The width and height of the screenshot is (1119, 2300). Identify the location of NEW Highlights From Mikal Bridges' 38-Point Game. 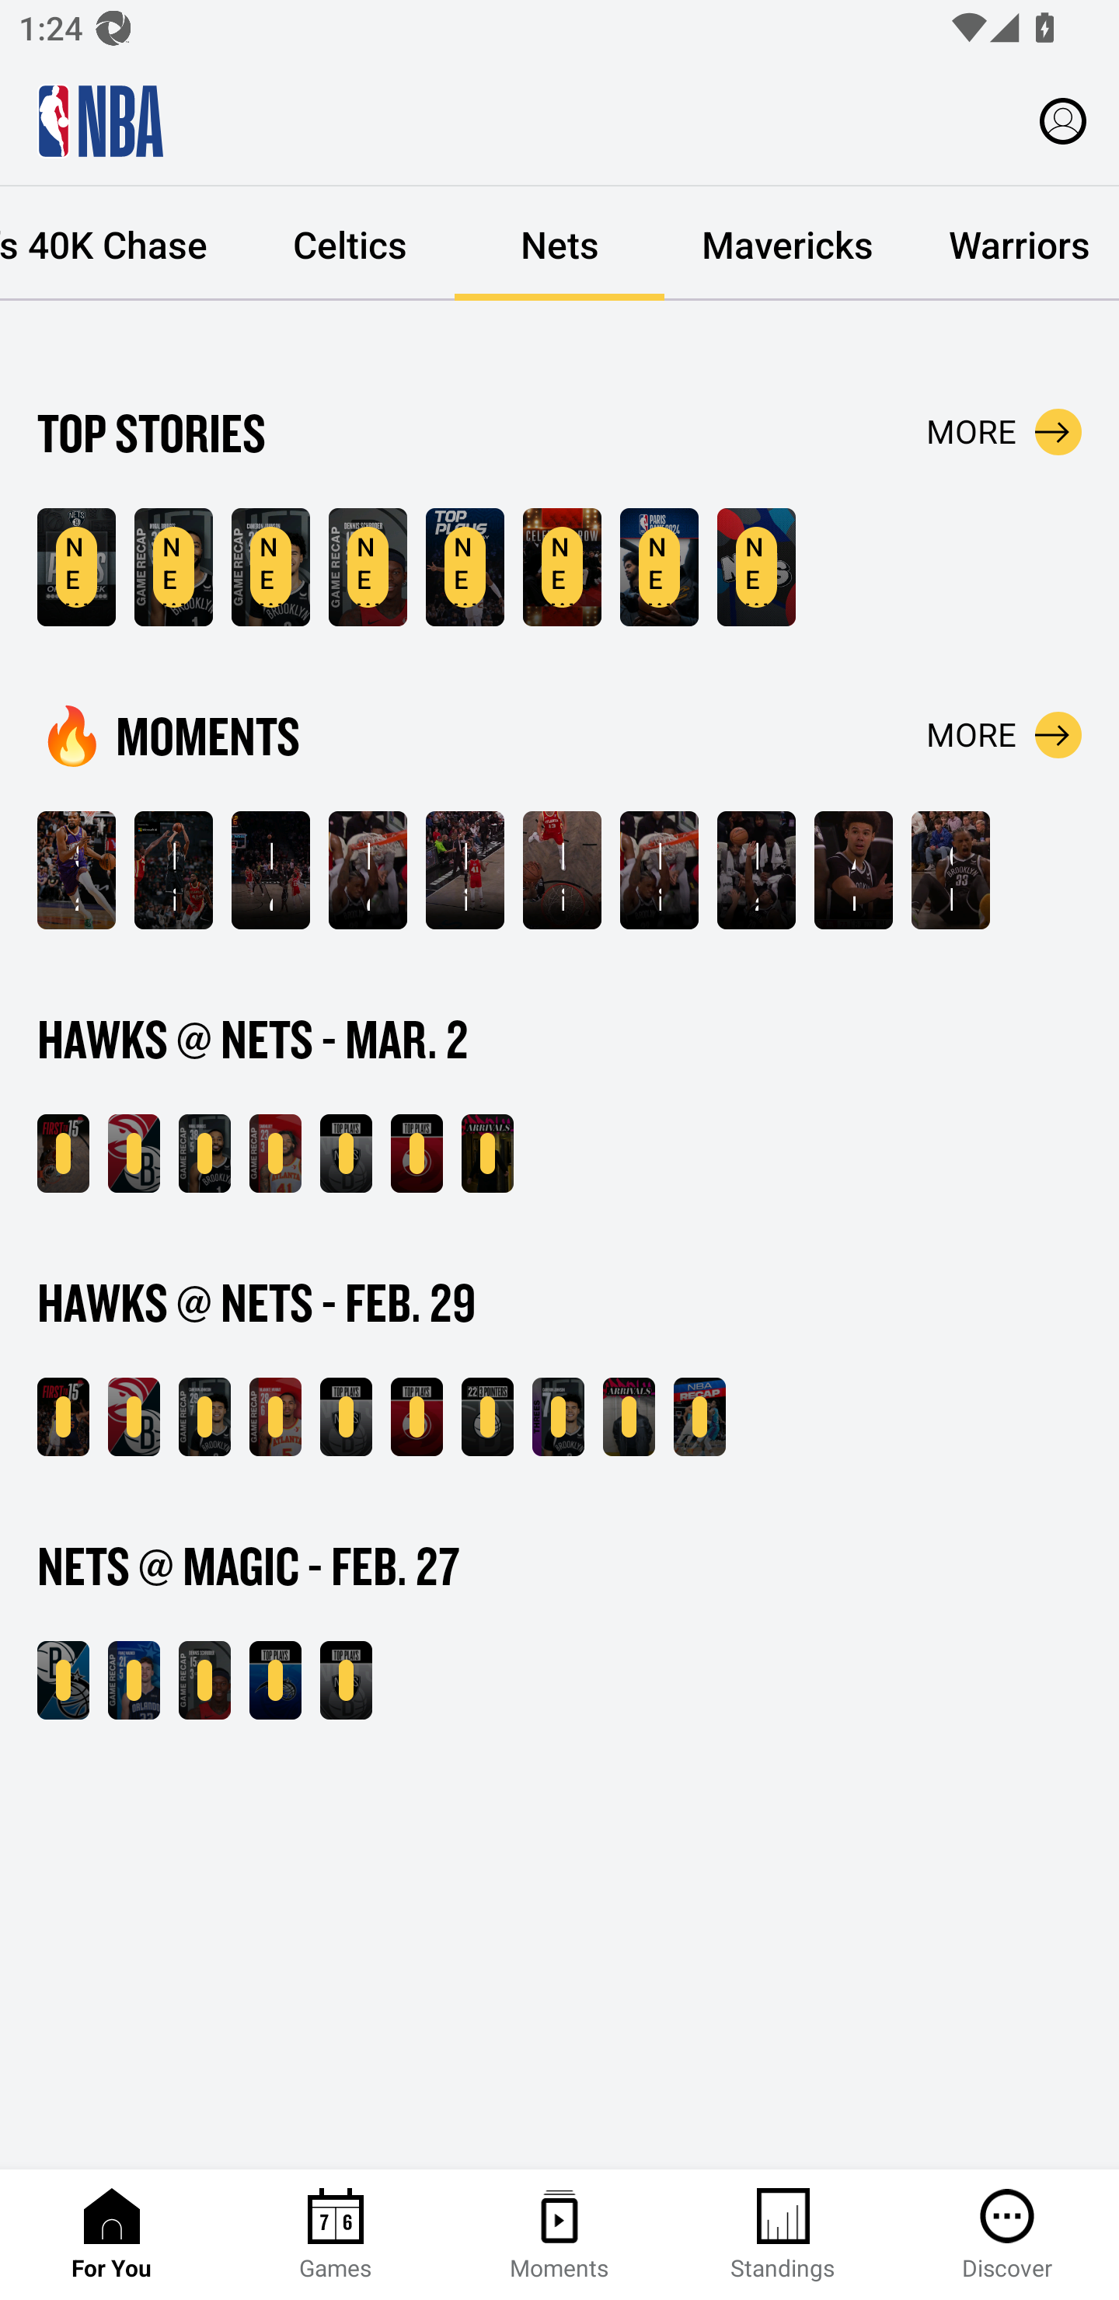
(173, 567).